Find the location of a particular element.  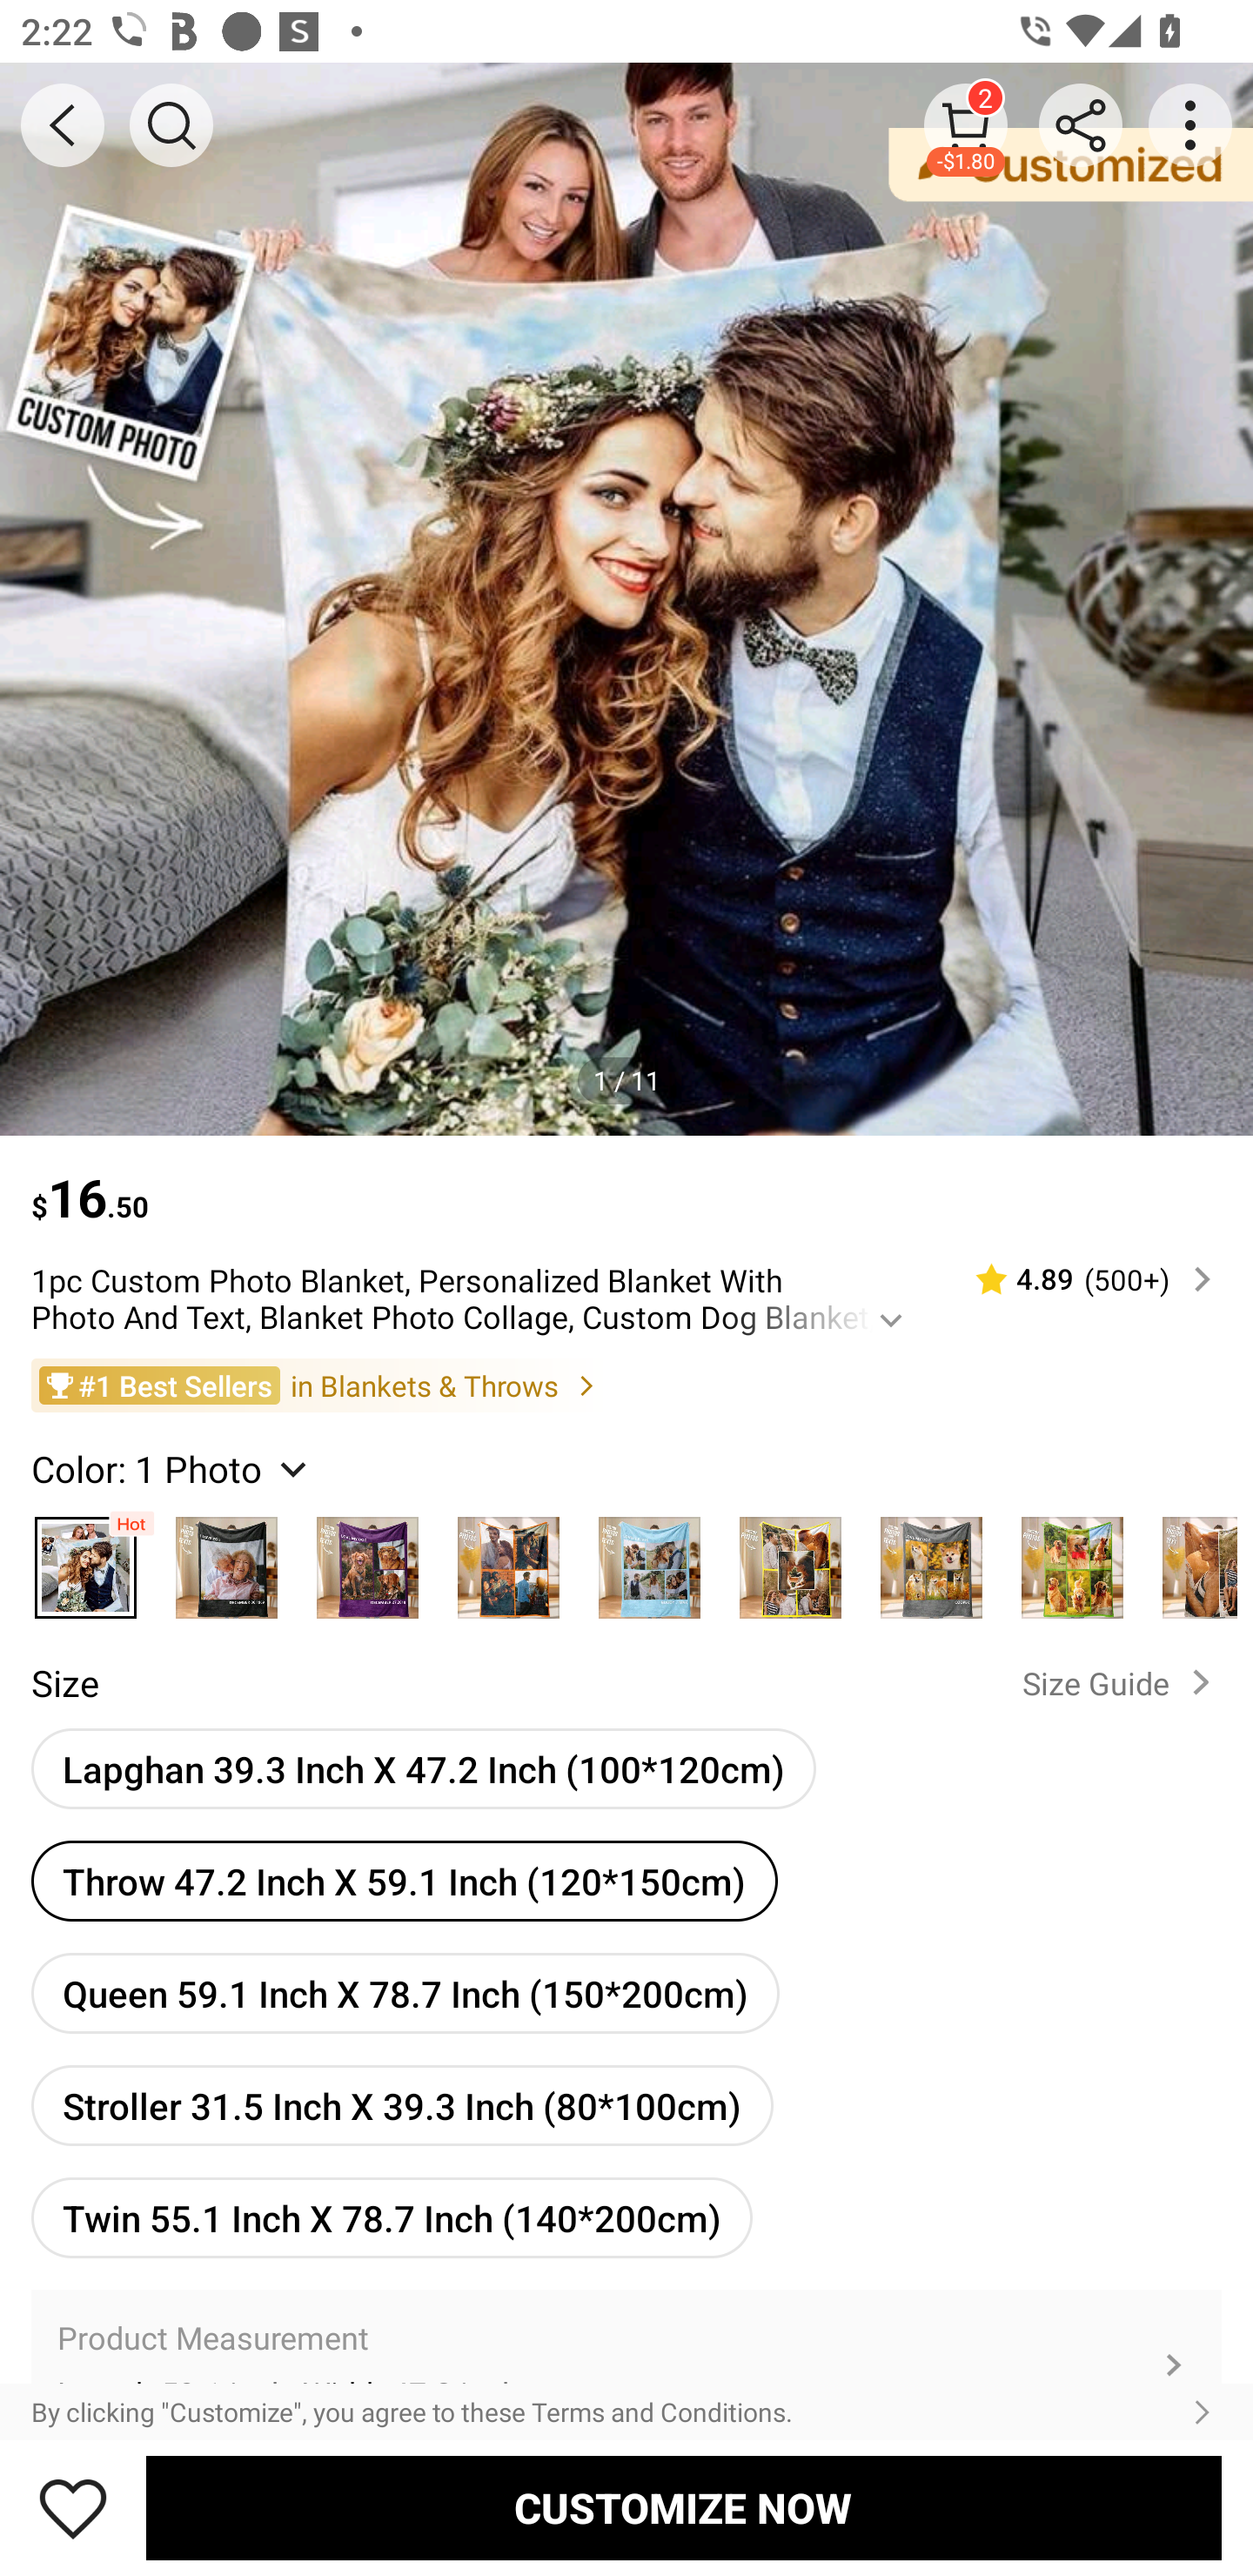

5 Photos is located at coordinates (790, 1560).